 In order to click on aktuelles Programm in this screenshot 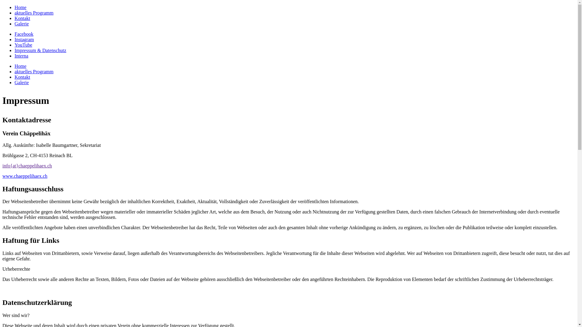, I will do `click(34, 71)`.